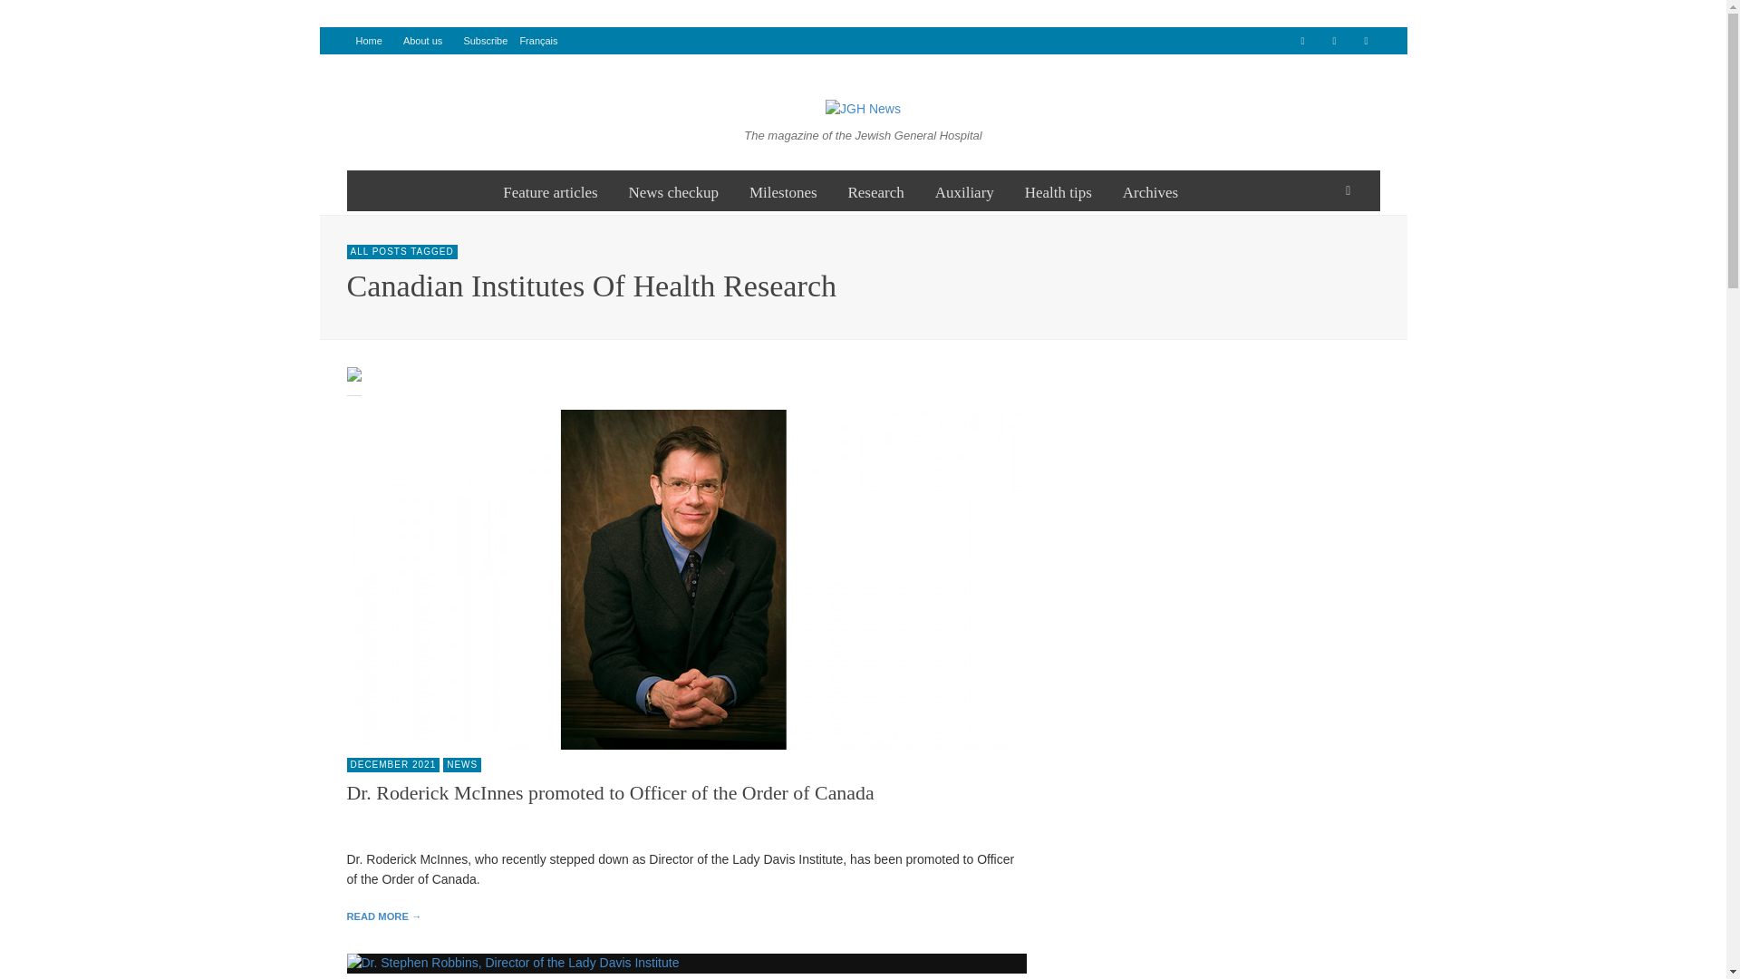  What do you see at coordinates (393, 765) in the screenshot?
I see `View all posts in December 2021` at bounding box center [393, 765].